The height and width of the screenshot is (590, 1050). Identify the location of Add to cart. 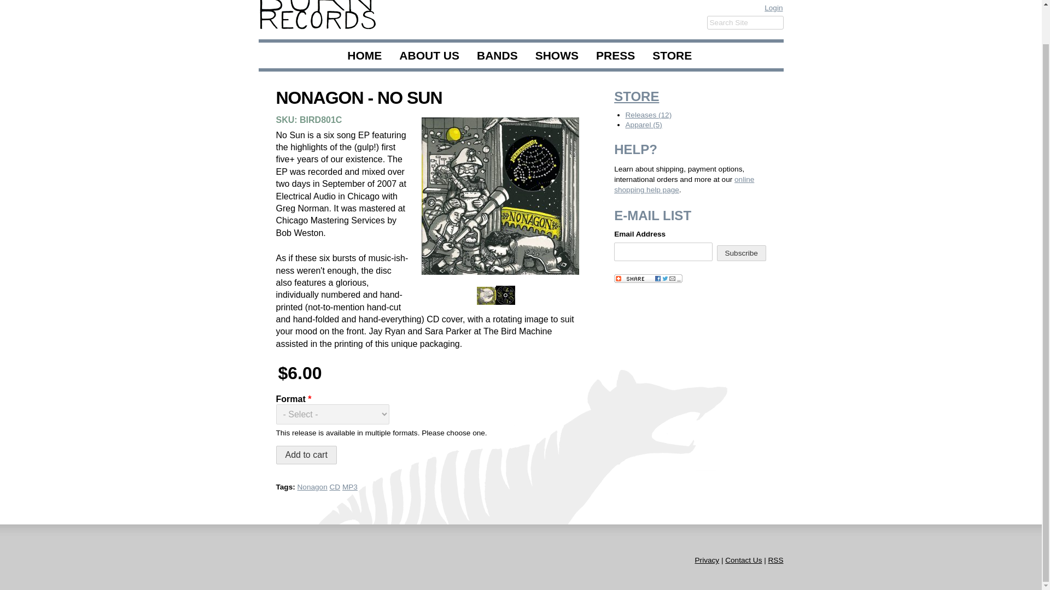
(305, 455).